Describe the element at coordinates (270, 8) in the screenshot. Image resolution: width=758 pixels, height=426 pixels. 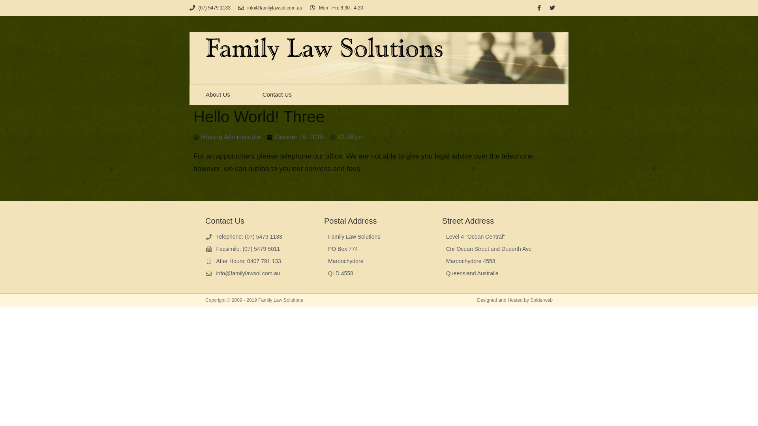
I see `info@familylawsol.com.au` at that location.